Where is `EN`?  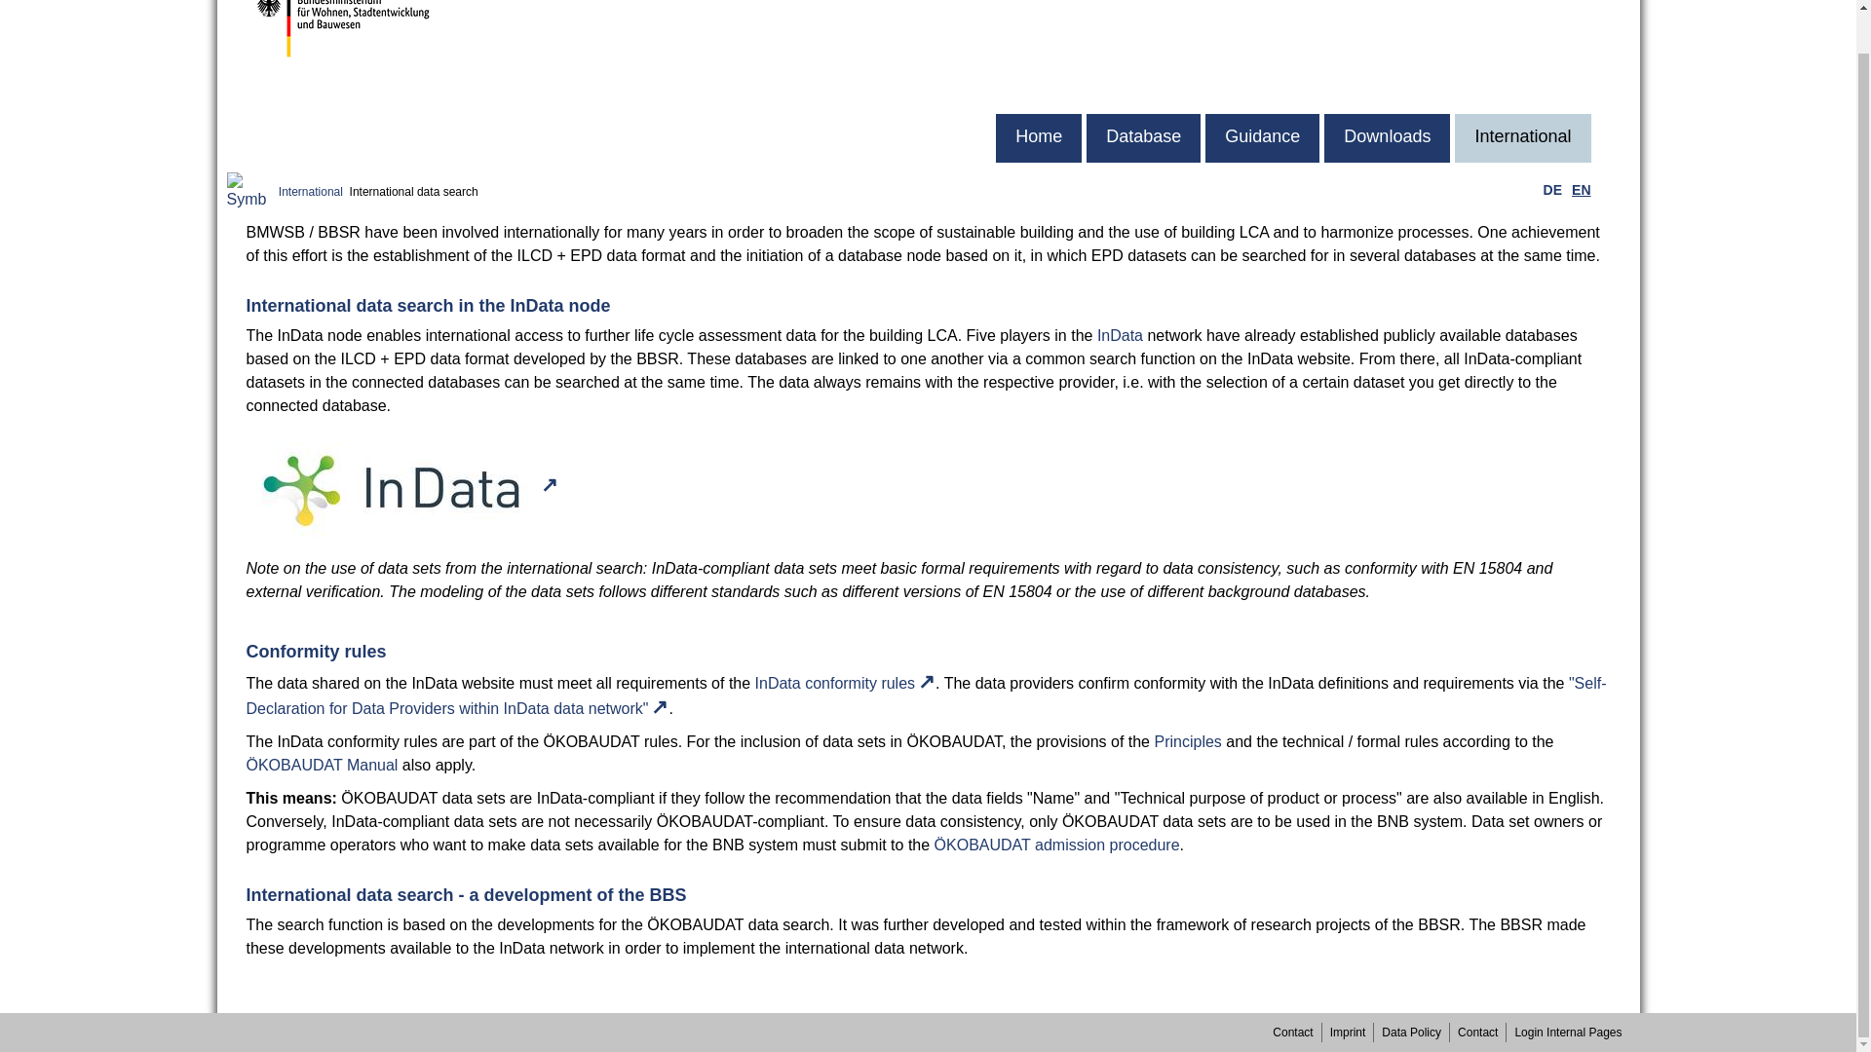 EN is located at coordinates (1581, 189).